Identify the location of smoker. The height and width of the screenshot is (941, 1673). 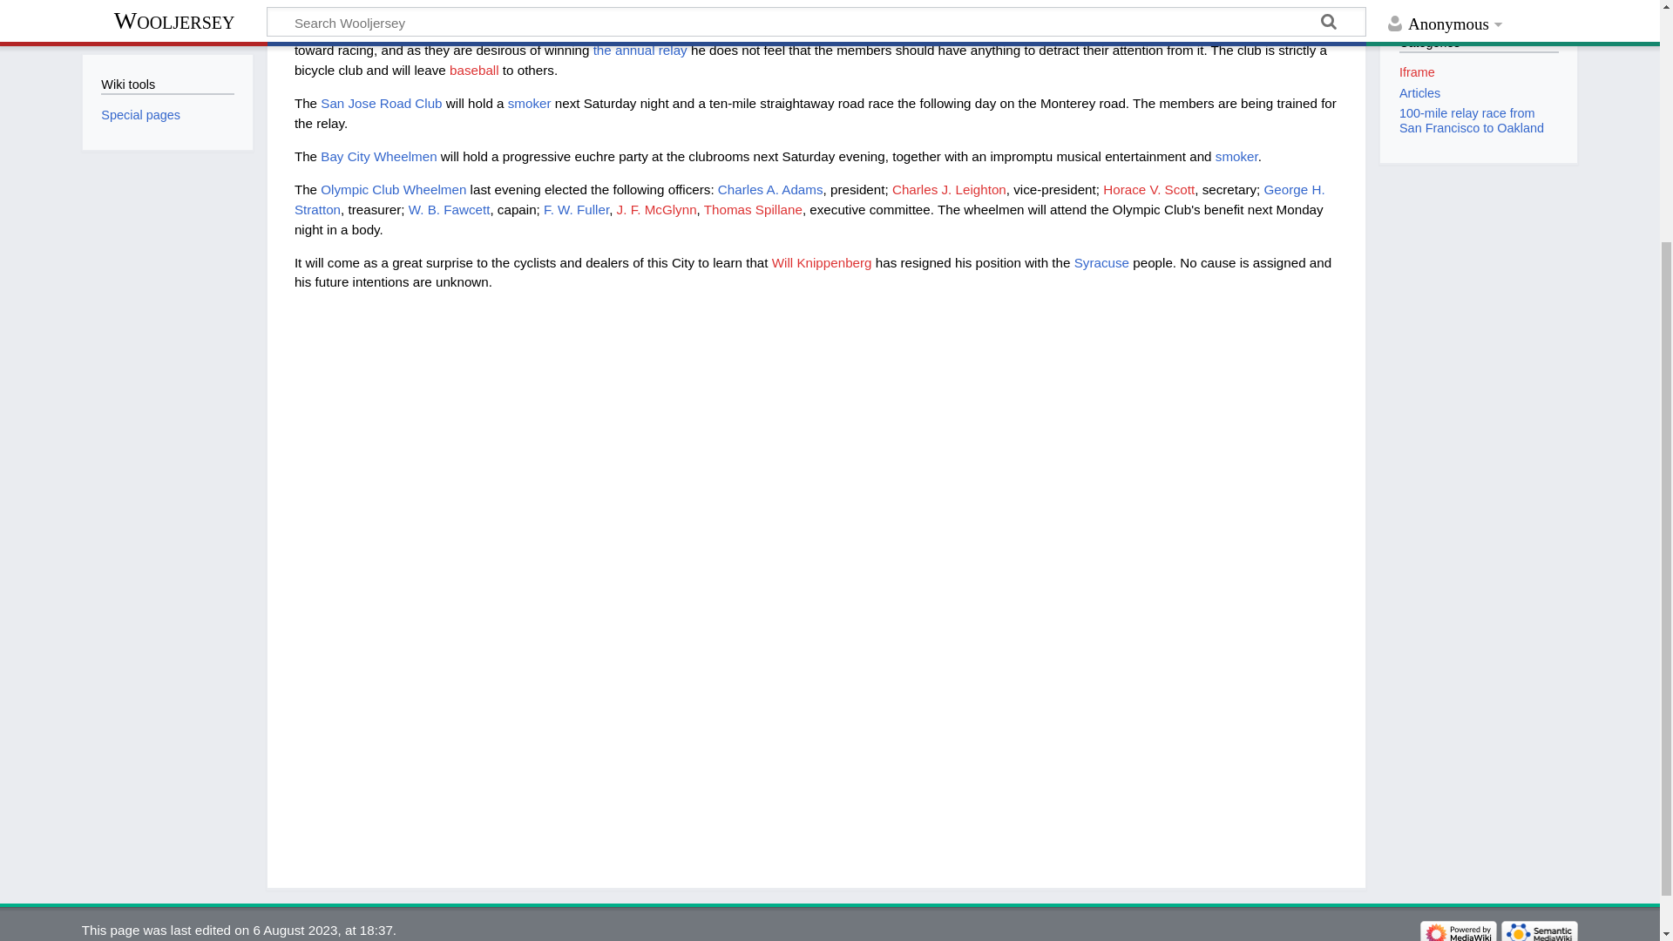
(530, 103).